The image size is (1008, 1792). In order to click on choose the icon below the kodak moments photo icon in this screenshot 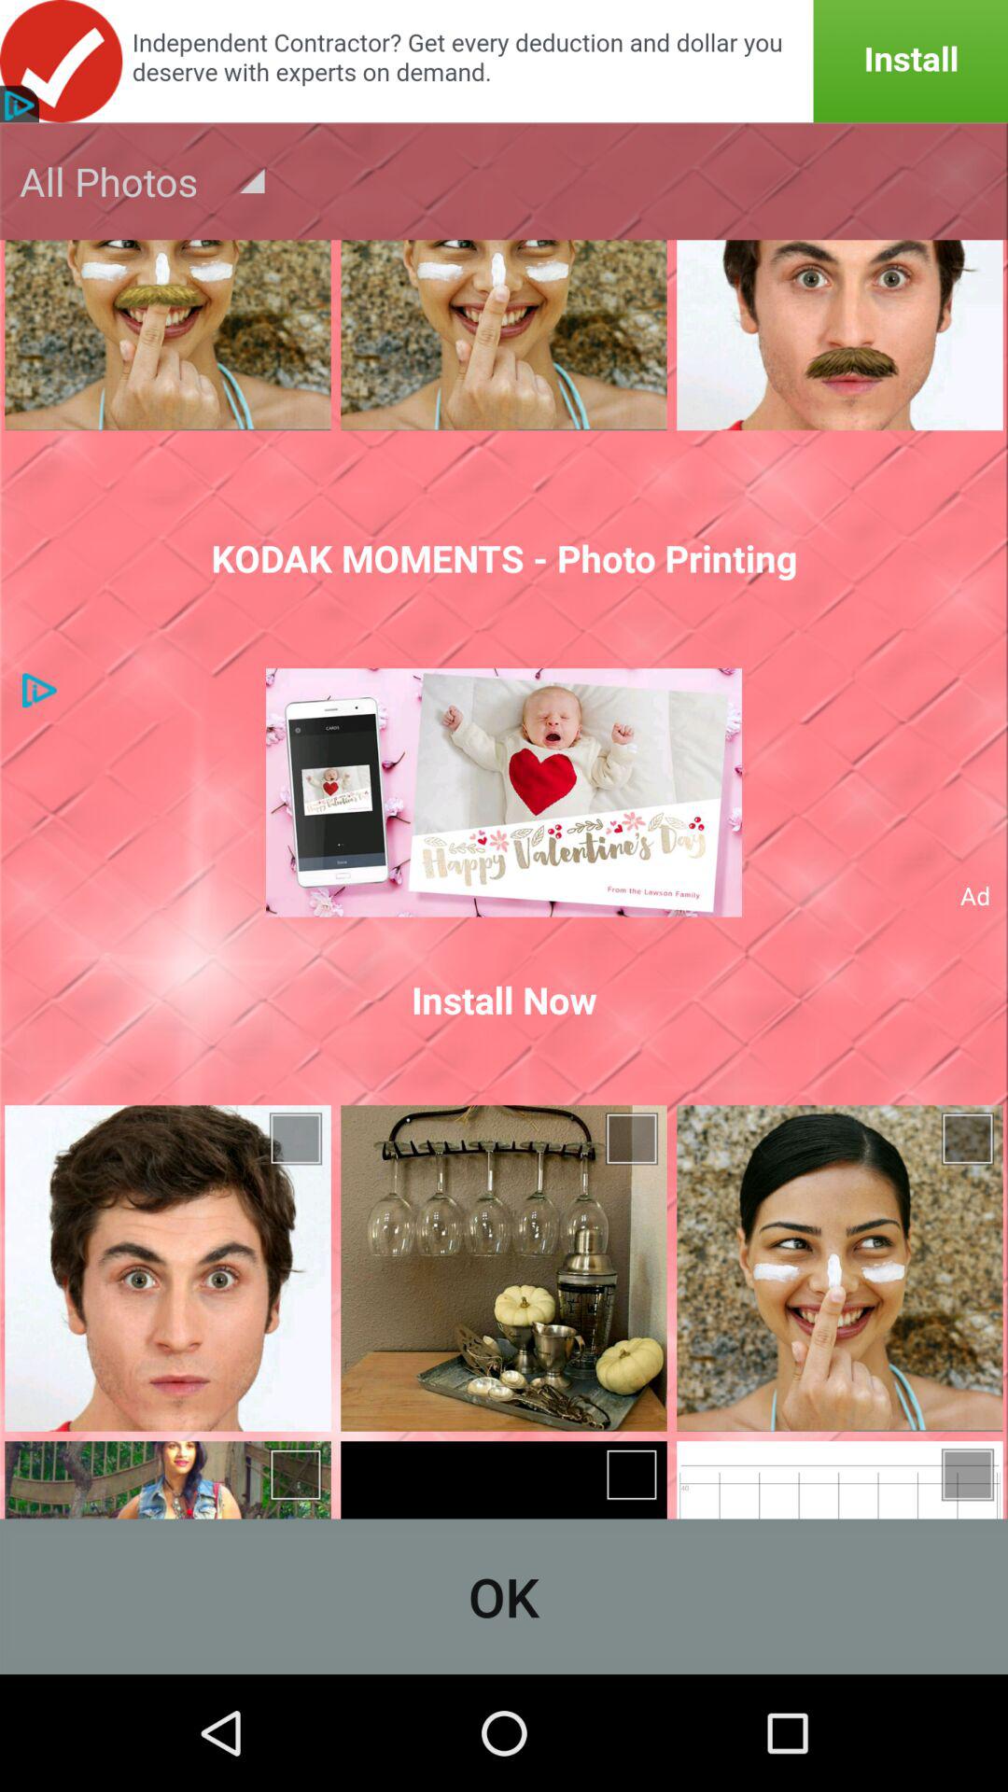, I will do `click(504, 792)`.